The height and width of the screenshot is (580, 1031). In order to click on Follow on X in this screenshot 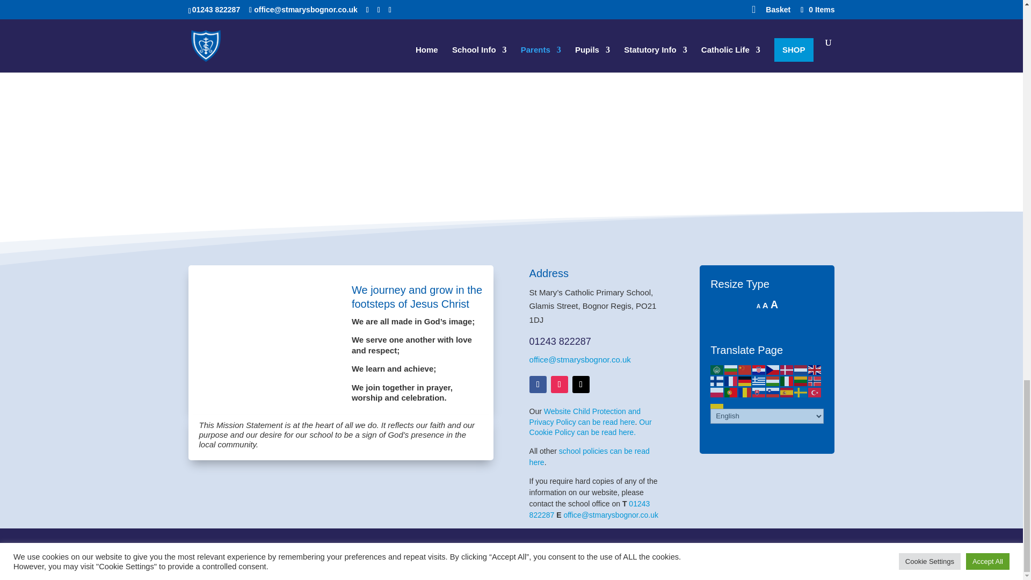, I will do `click(581, 385)`.